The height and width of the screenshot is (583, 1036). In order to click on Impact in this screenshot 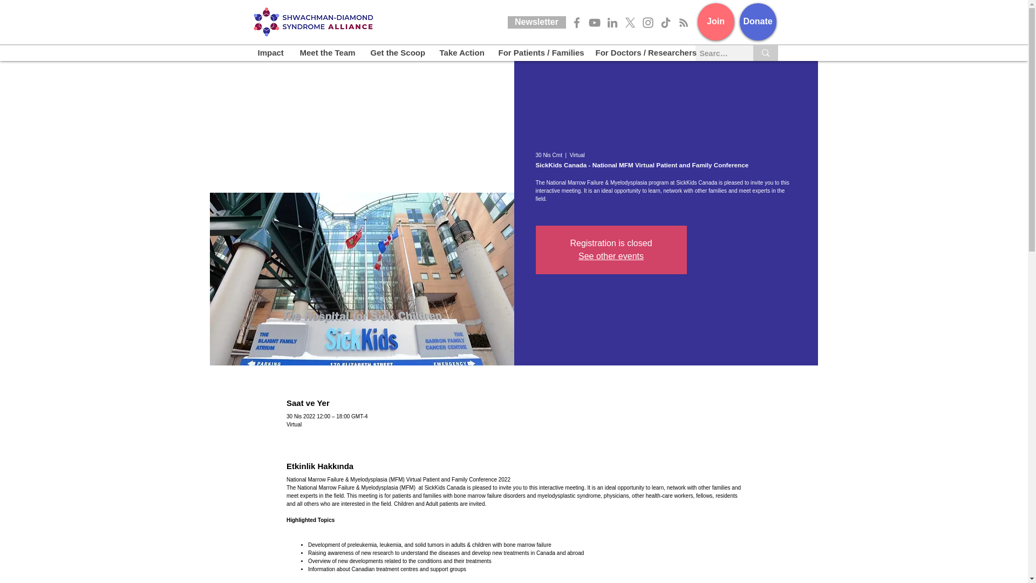, I will do `click(270, 53)`.